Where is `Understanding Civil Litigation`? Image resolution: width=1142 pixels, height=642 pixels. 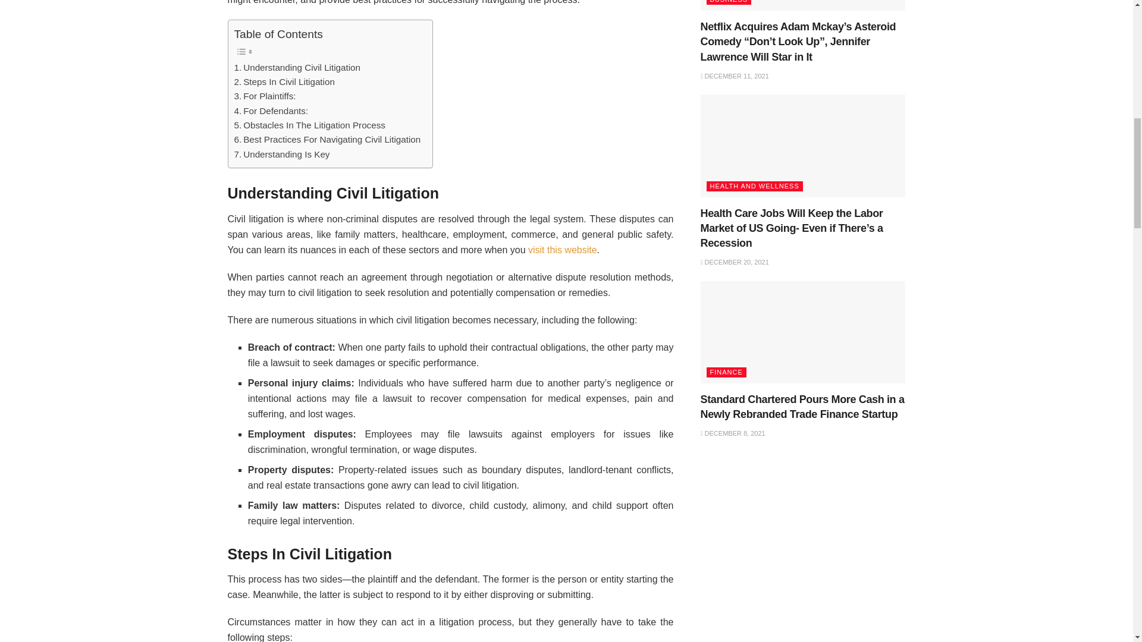 Understanding Civil Litigation is located at coordinates (297, 68).